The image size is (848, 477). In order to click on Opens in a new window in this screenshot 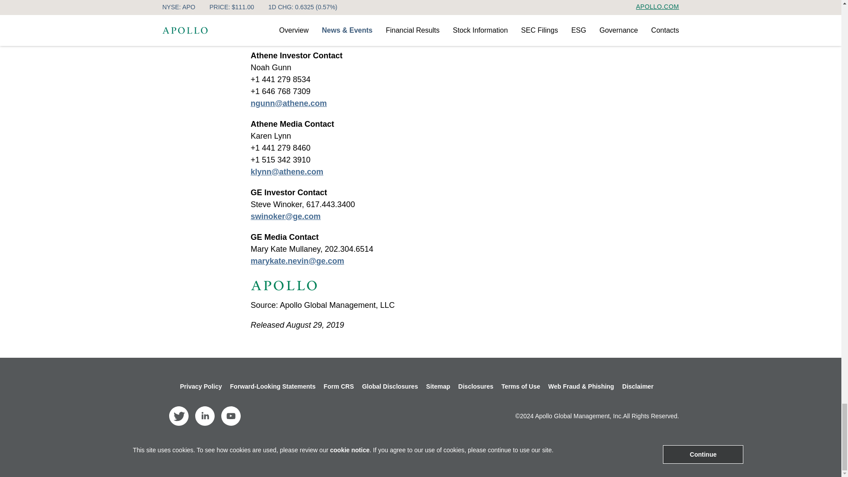, I will do `click(230, 416)`.